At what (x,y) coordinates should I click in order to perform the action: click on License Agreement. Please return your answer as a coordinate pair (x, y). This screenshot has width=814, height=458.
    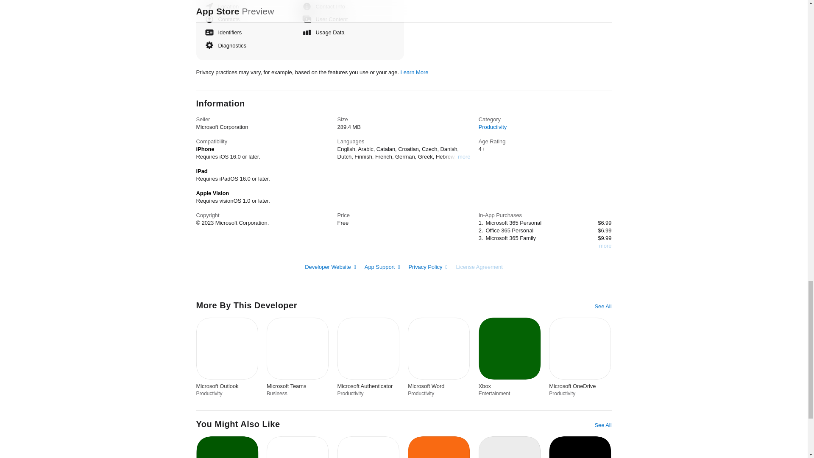
    Looking at the image, I should click on (479, 266).